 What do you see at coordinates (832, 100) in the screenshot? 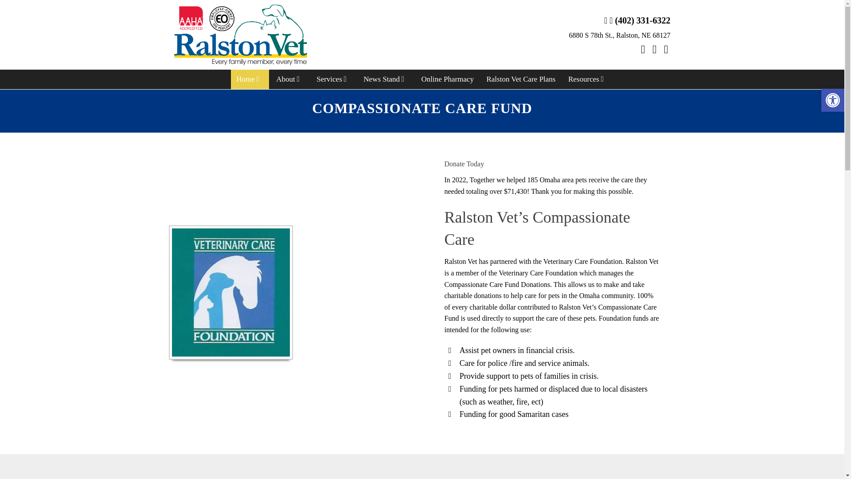
I see `Accessibility Tools` at bounding box center [832, 100].